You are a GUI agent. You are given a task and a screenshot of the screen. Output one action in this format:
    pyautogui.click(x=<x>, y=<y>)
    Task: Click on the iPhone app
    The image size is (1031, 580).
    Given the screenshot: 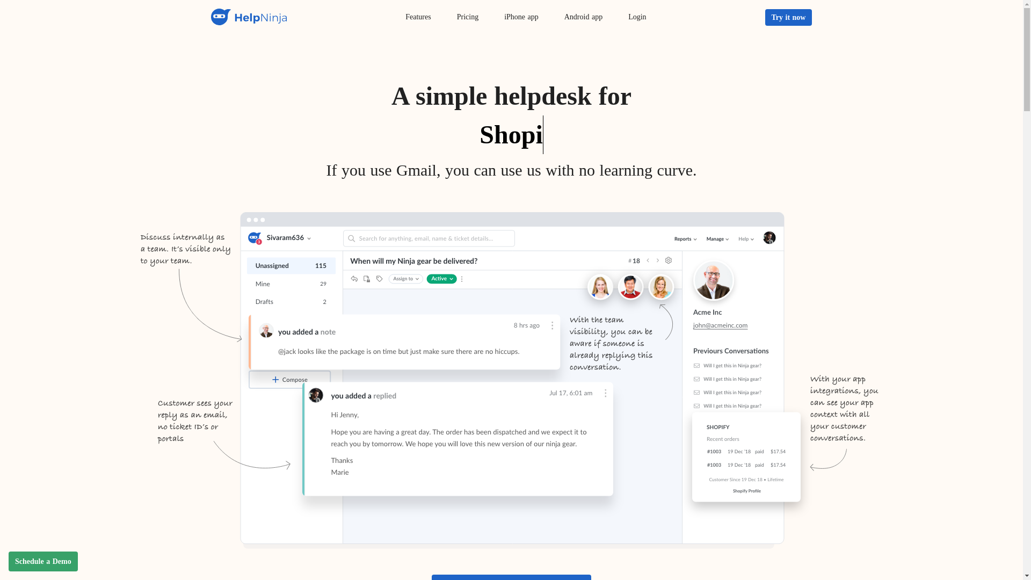 What is the action you would take?
    pyautogui.click(x=521, y=17)
    